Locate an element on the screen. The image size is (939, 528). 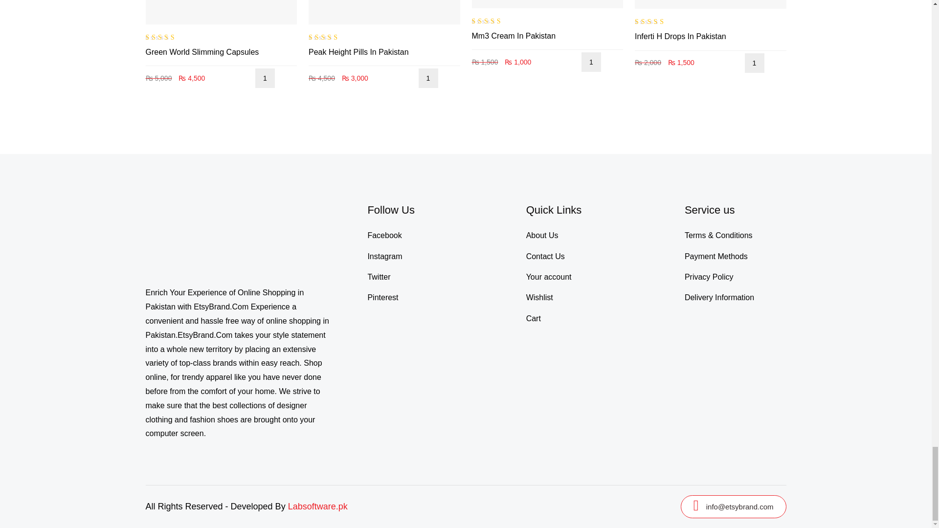
1 is located at coordinates (754, 63).